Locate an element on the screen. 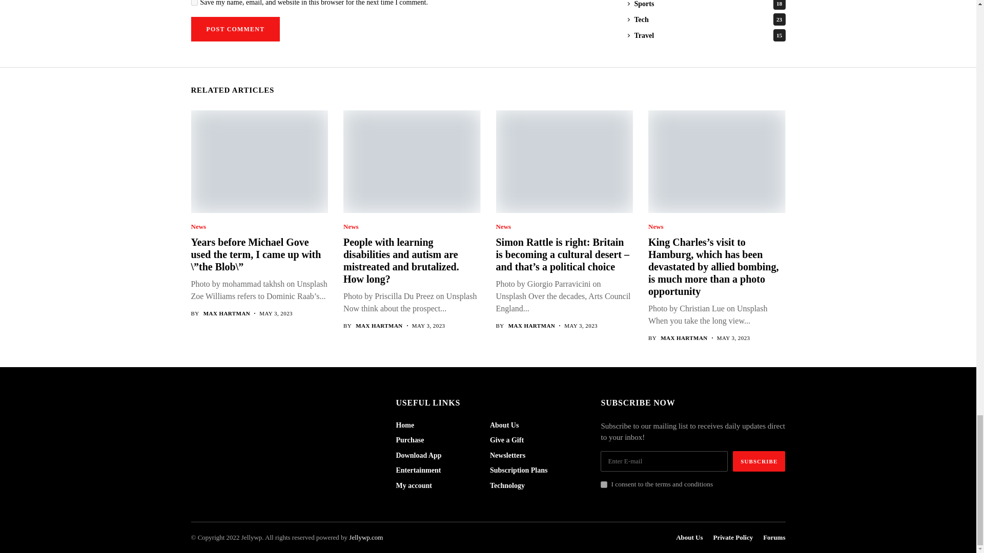 The height and width of the screenshot is (553, 984). Posts by Max Hartman is located at coordinates (532, 326).